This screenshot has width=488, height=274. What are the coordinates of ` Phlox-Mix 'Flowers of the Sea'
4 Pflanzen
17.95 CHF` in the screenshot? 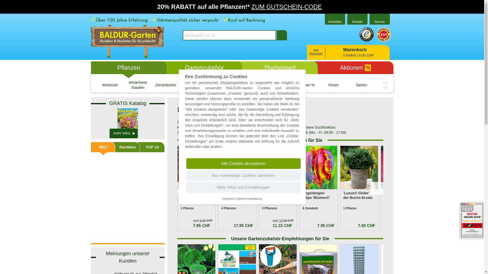 It's located at (237, 188).